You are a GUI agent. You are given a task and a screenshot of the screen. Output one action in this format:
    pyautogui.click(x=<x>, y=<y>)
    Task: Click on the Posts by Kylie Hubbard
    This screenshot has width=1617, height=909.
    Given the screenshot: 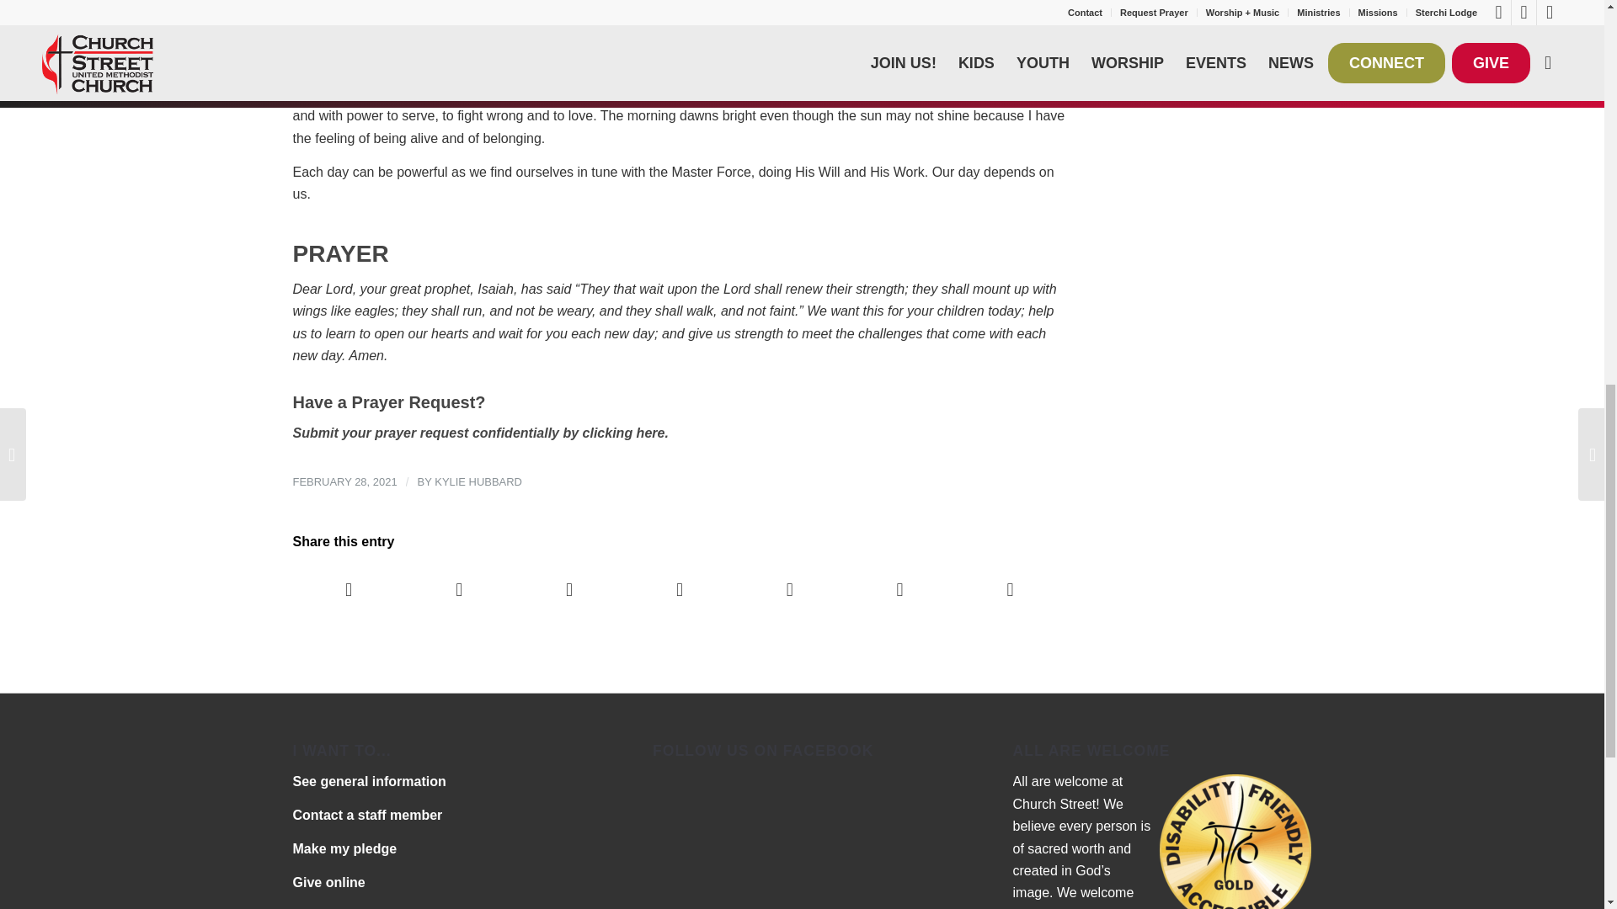 What is the action you would take?
    pyautogui.click(x=478, y=481)
    